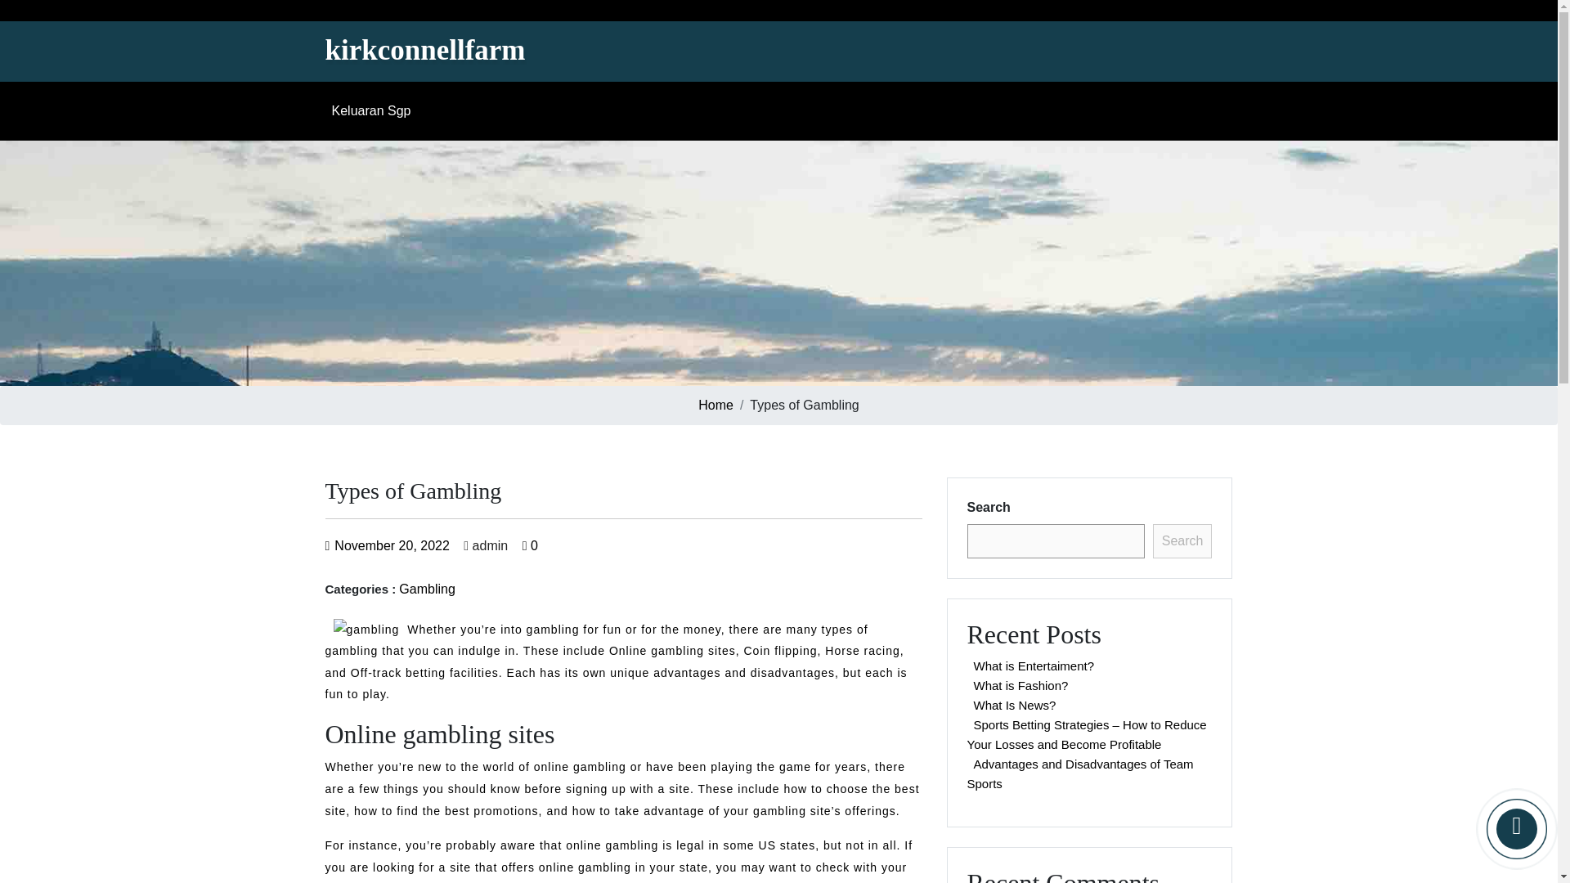 This screenshot has width=1570, height=883. Describe the element at coordinates (425, 51) in the screenshot. I see `Types of Gambling` at that location.